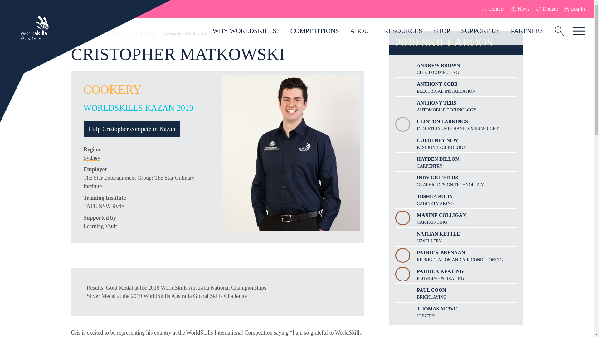  What do you see at coordinates (456, 68) in the screenshot?
I see `ANDREW BROWN
CLOUD COMPUTING` at bounding box center [456, 68].